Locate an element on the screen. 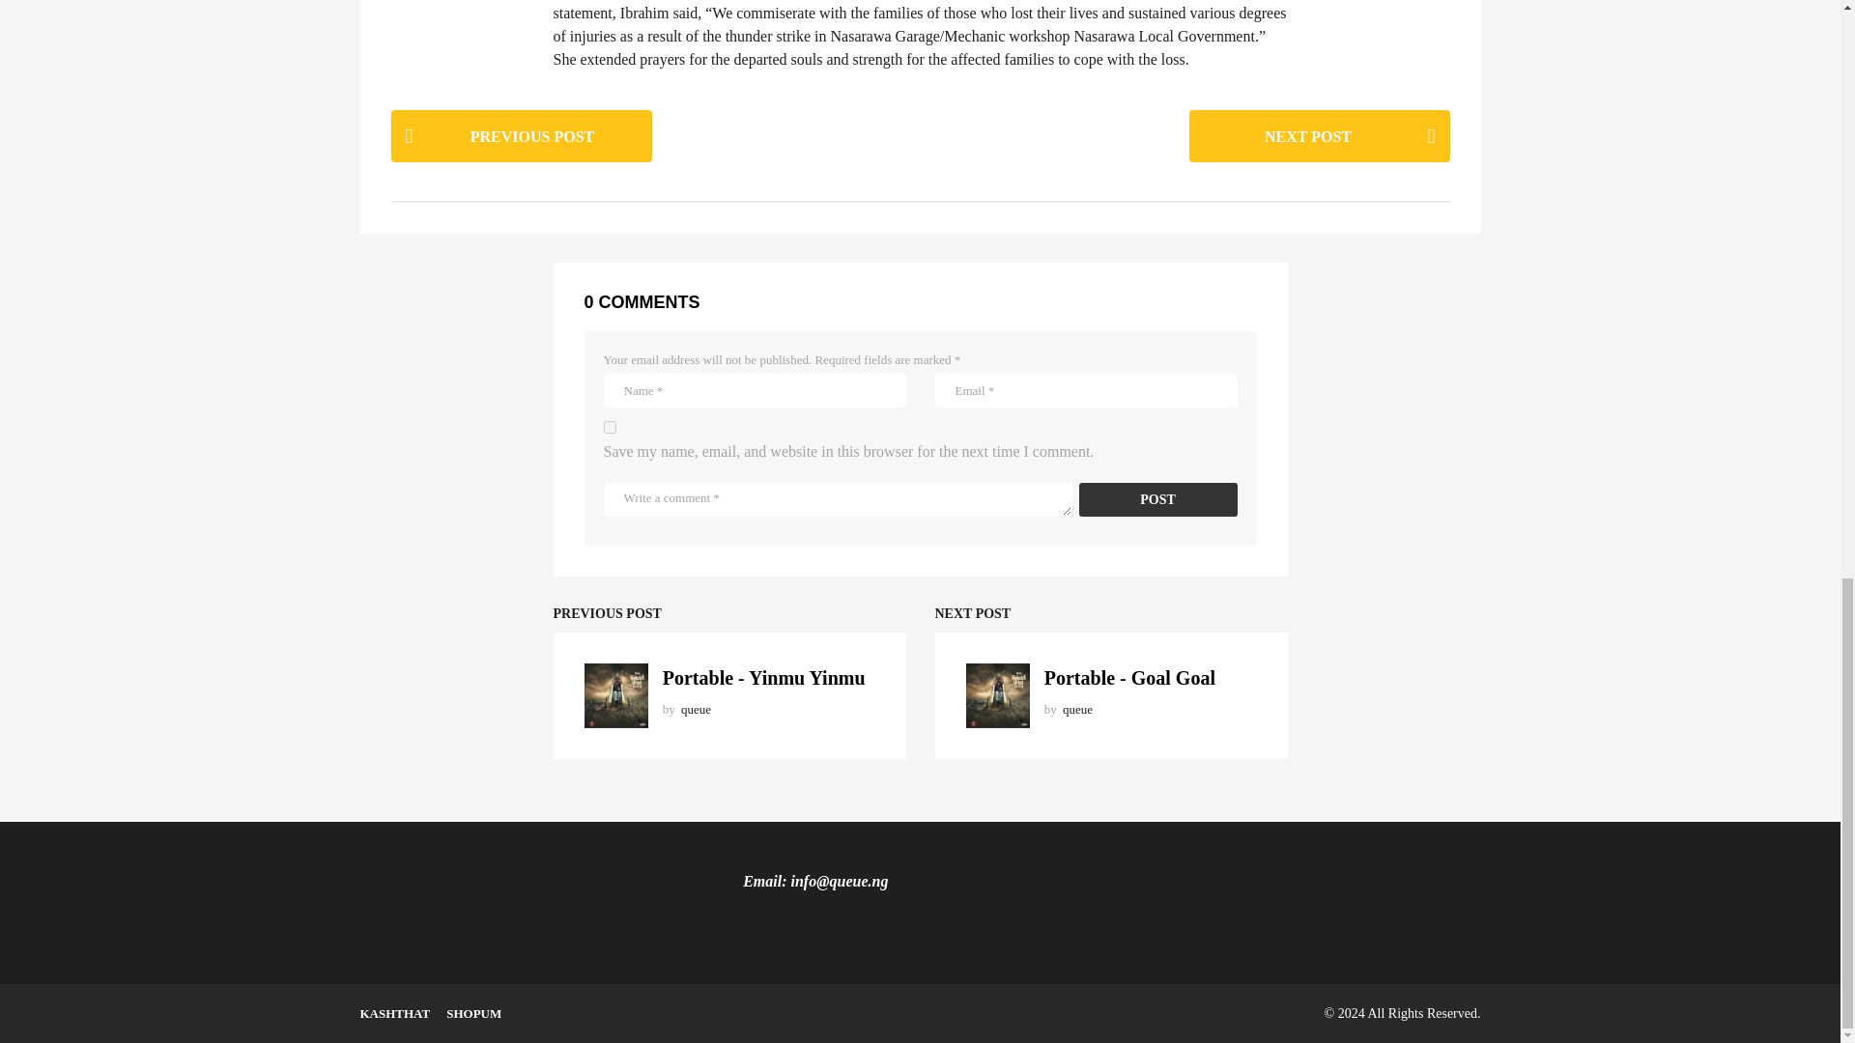 The image size is (1855, 1043). Portable - Goal Goal is located at coordinates (1128, 678).